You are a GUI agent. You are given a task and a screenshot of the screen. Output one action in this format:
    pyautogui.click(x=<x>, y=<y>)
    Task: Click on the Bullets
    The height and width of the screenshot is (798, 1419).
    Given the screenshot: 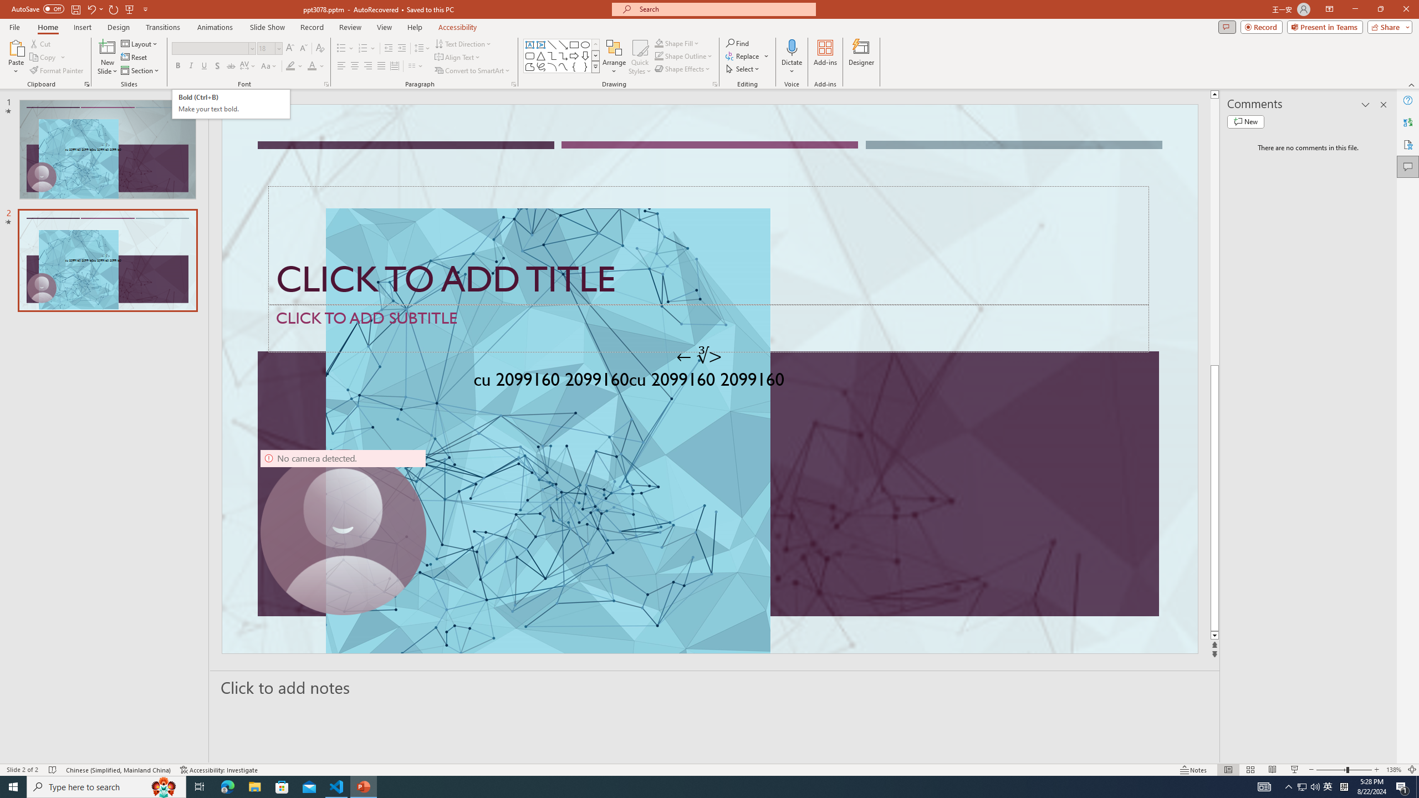 What is the action you would take?
    pyautogui.click(x=345, y=49)
    